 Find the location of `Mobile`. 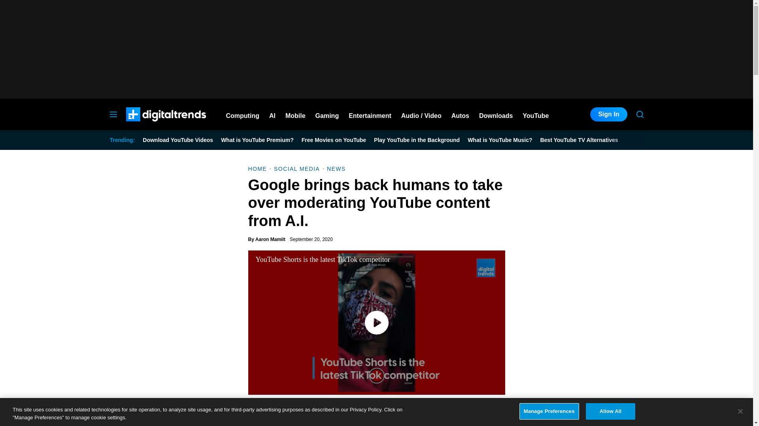

Mobile is located at coordinates (295, 114).